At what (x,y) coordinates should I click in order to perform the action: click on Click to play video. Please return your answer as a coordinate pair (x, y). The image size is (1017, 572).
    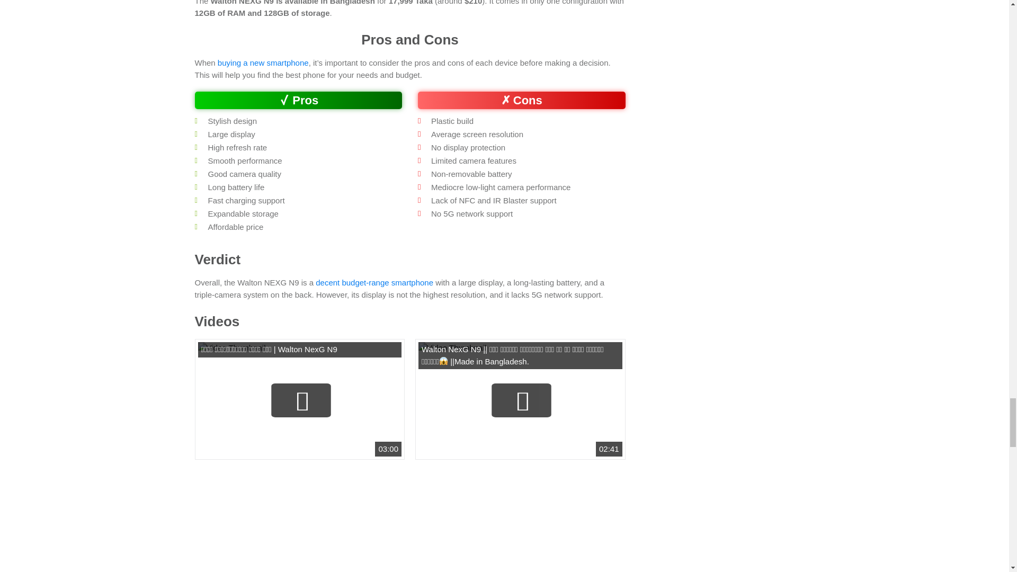
    Looking at the image, I should click on (511, 400).